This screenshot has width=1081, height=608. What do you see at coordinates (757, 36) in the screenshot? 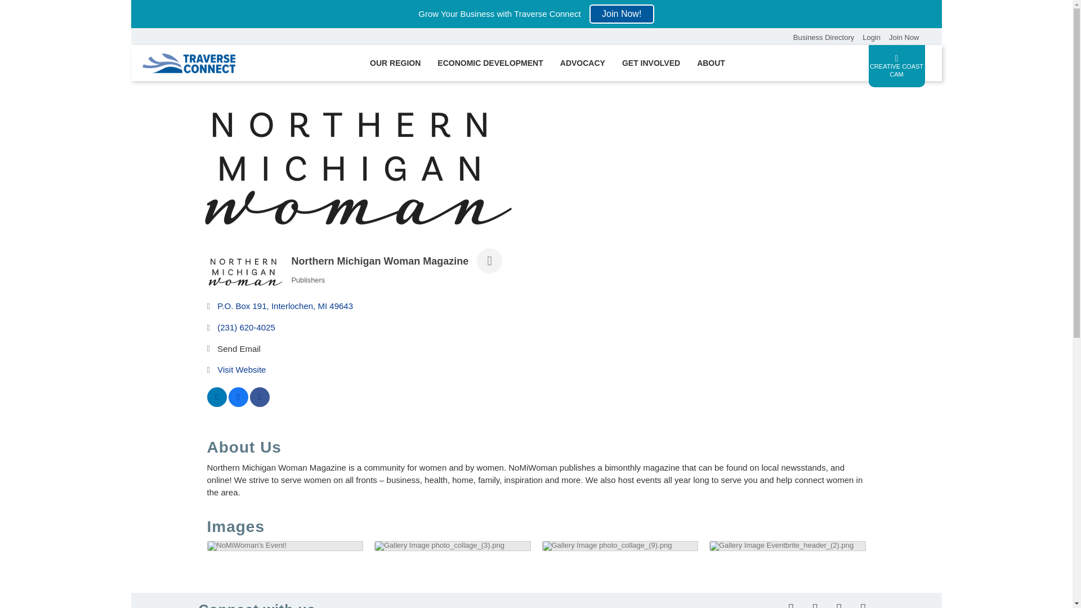
I see `search input` at bounding box center [757, 36].